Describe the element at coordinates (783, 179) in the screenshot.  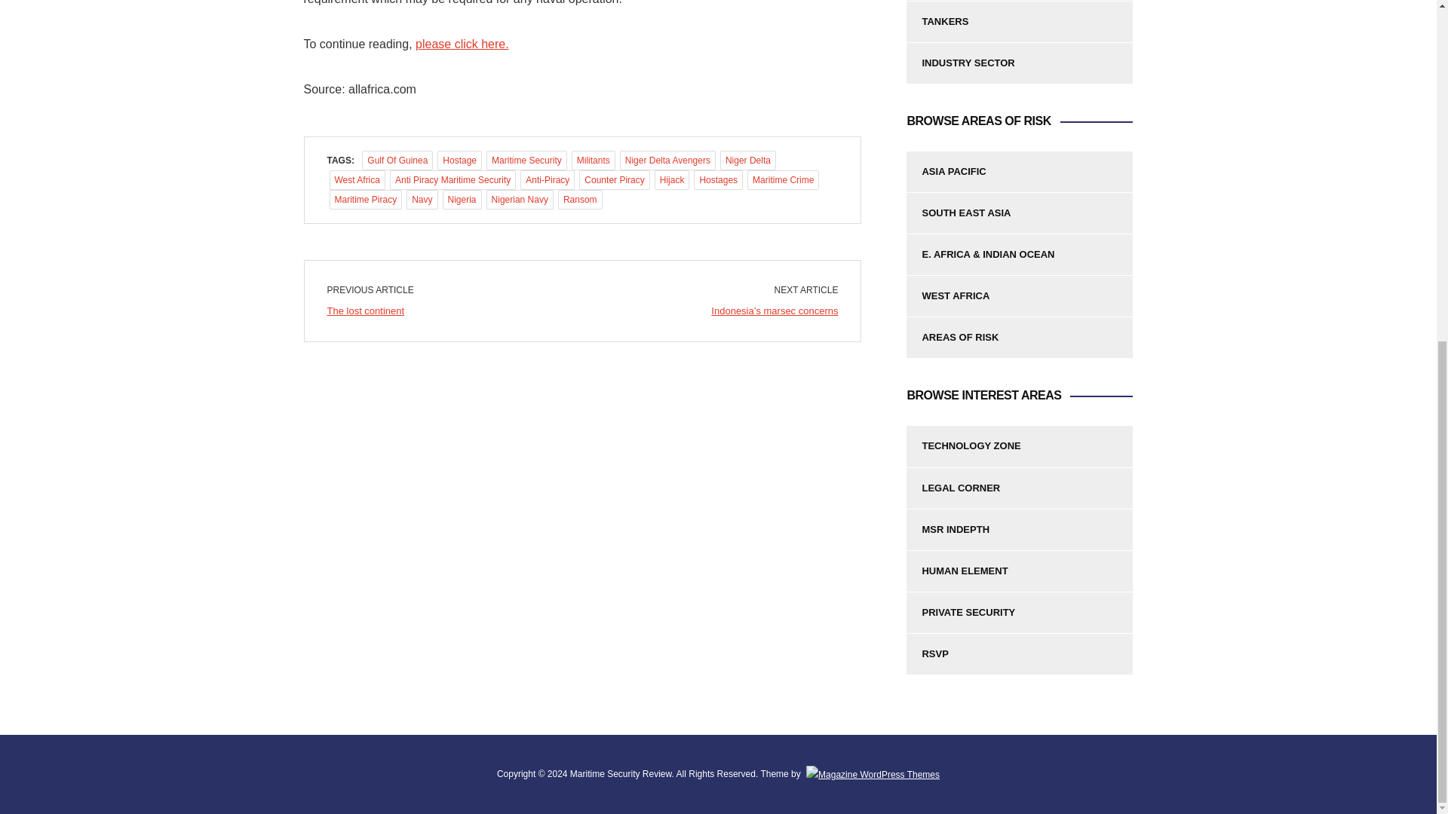
I see `Maritime Crime` at that location.